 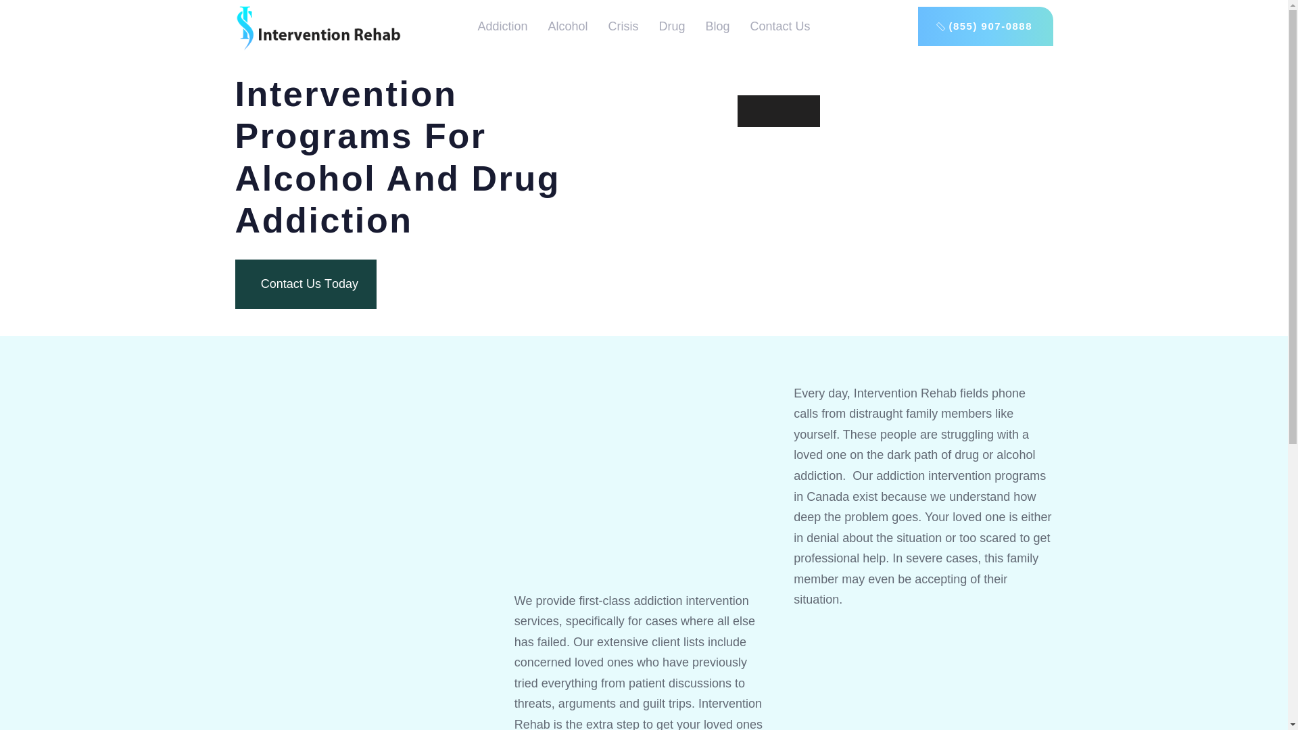 What do you see at coordinates (306, 284) in the screenshot?
I see `Alcohol` at bounding box center [306, 284].